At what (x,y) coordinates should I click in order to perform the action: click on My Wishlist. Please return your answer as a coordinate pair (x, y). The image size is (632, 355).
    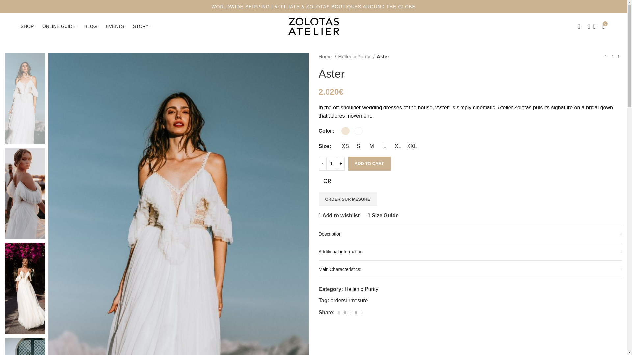
    Looking at the image, I should click on (594, 26).